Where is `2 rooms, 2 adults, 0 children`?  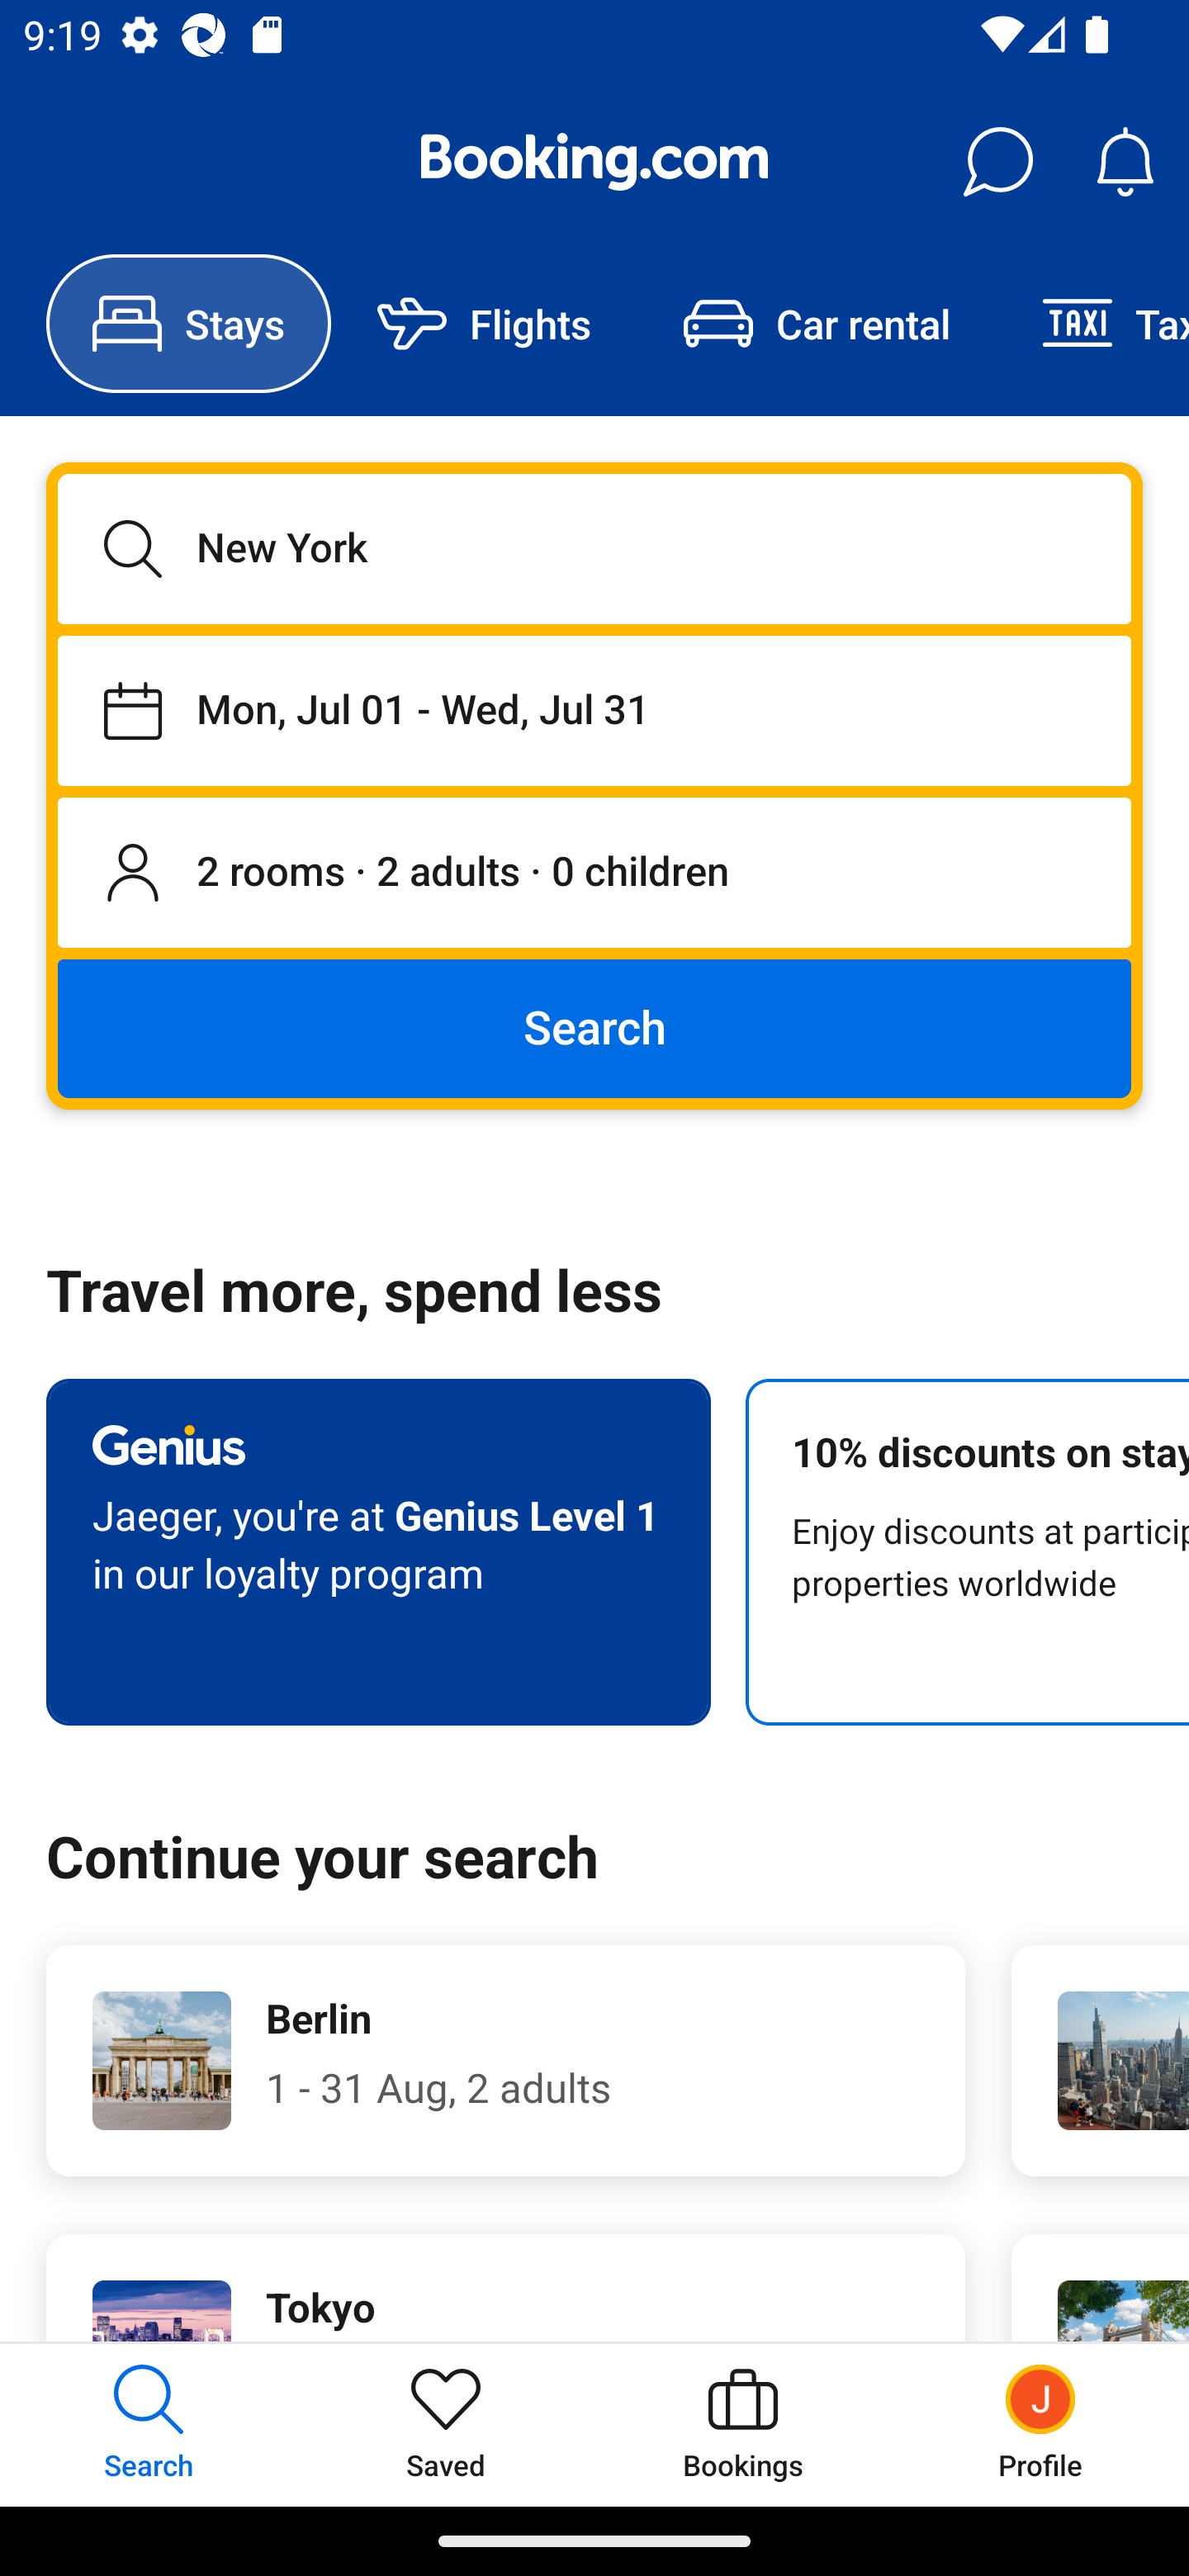 2 rooms, 2 adults, 0 children is located at coordinates (594, 874).